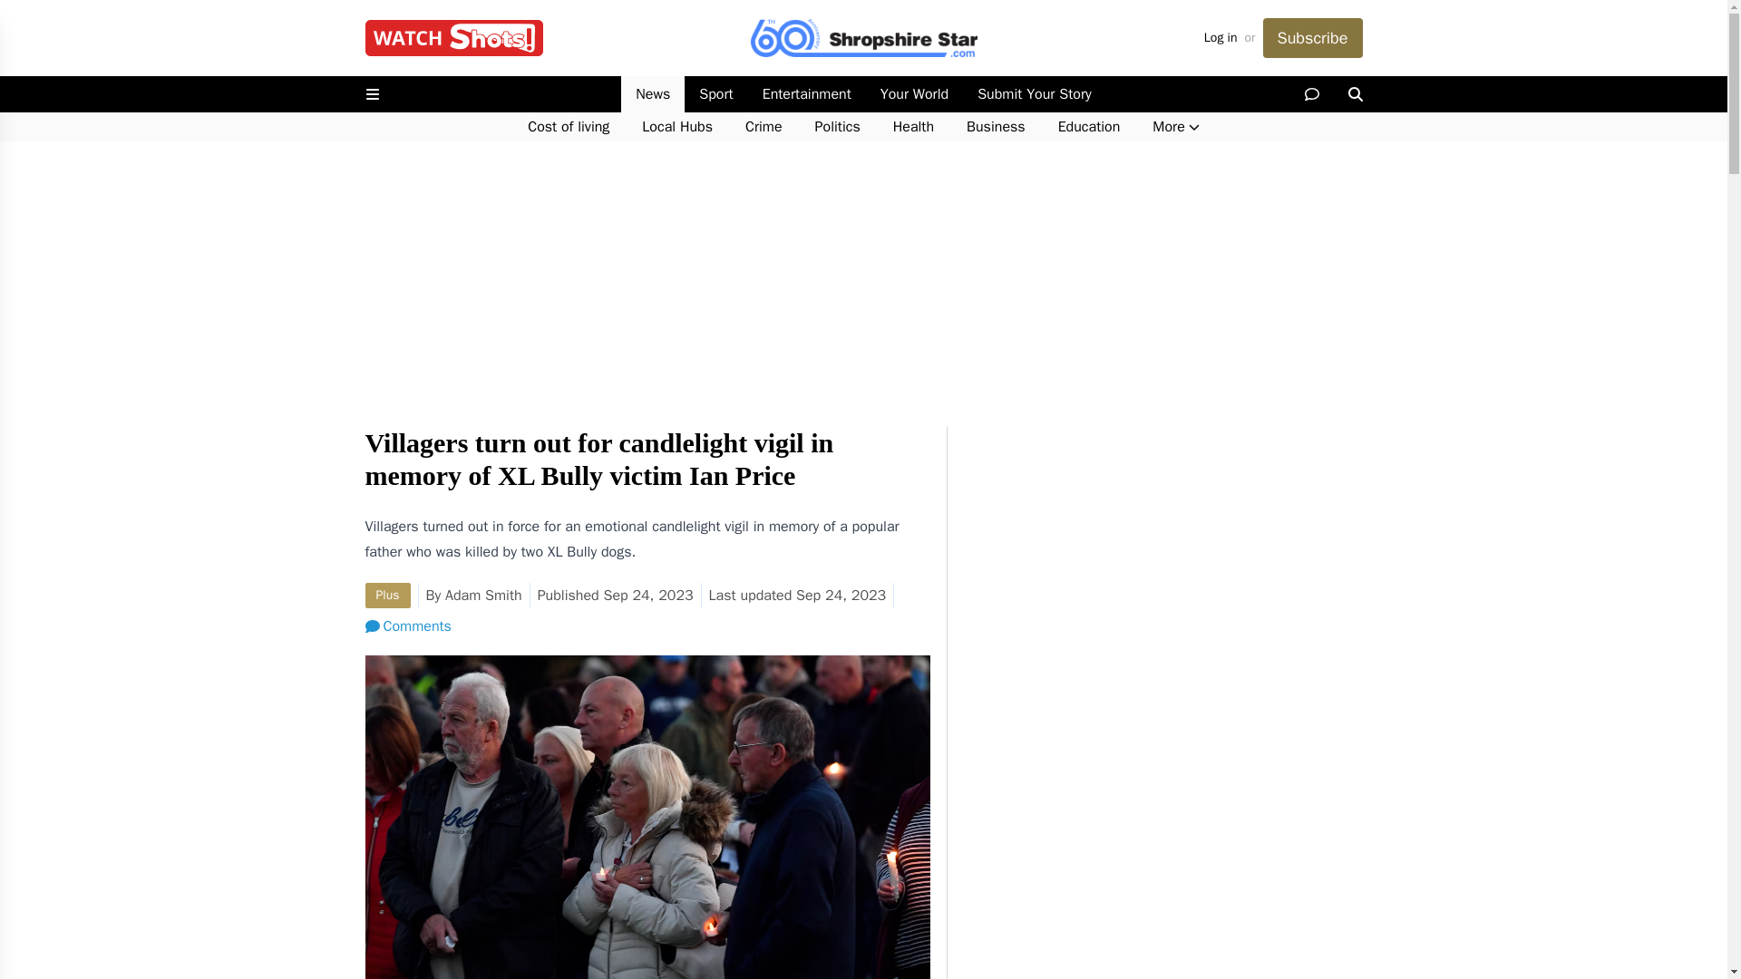 The height and width of the screenshot is (979, 1741). What do you see at coordinates (1034, 94) in the screenshot?
I see `Submit Your Story` at bounding box center [1034, 94].